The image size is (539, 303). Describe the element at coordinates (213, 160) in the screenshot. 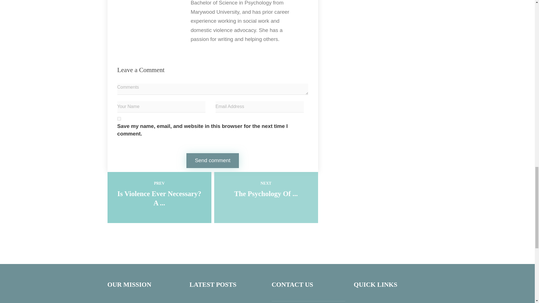

I see `Send comment` at that location.